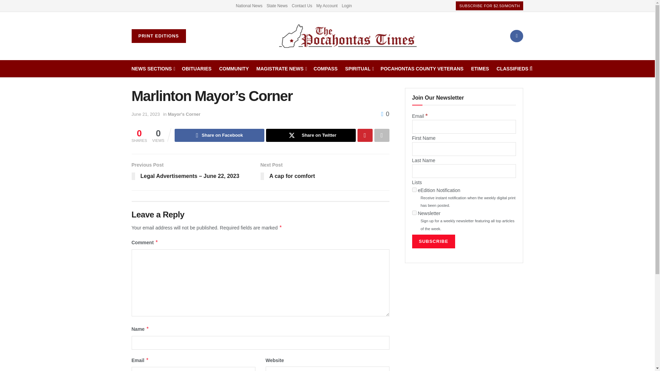 The image size is (660, 371). I want to click on NEWS SECTIONS, so click(153, 68).